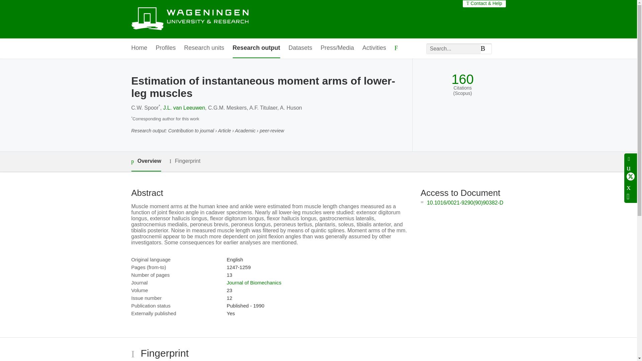 Image resolution: width=642 pixels, height=361 pixels. Describe the element at coordinates (146, 181) in the screenshot. I see `Overview` at that location.